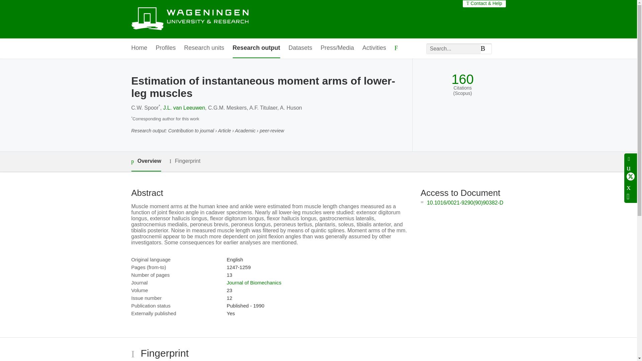 Image resolution: width=642 pixels, height=361 pixels. Describe the element at coordinates (146, 181) in the screenshot. I see `Overview` at that location.